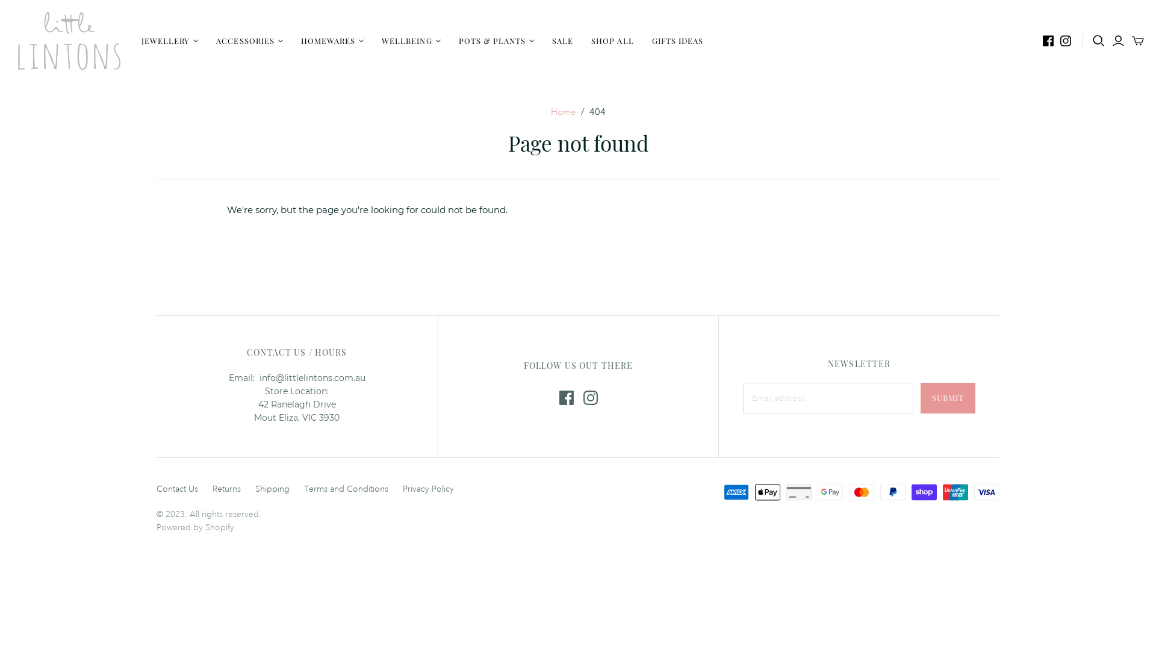  I want to click on Privacy Policy, so click(429, 489).